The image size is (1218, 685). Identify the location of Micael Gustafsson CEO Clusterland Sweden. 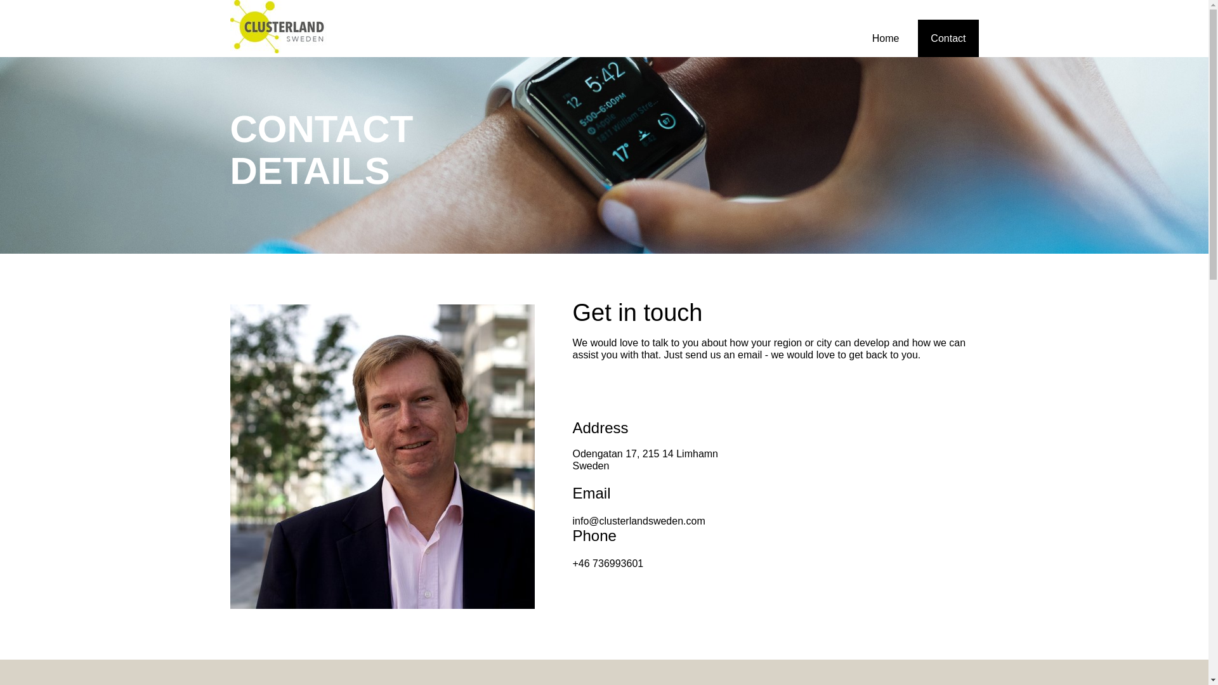
(382, 457).